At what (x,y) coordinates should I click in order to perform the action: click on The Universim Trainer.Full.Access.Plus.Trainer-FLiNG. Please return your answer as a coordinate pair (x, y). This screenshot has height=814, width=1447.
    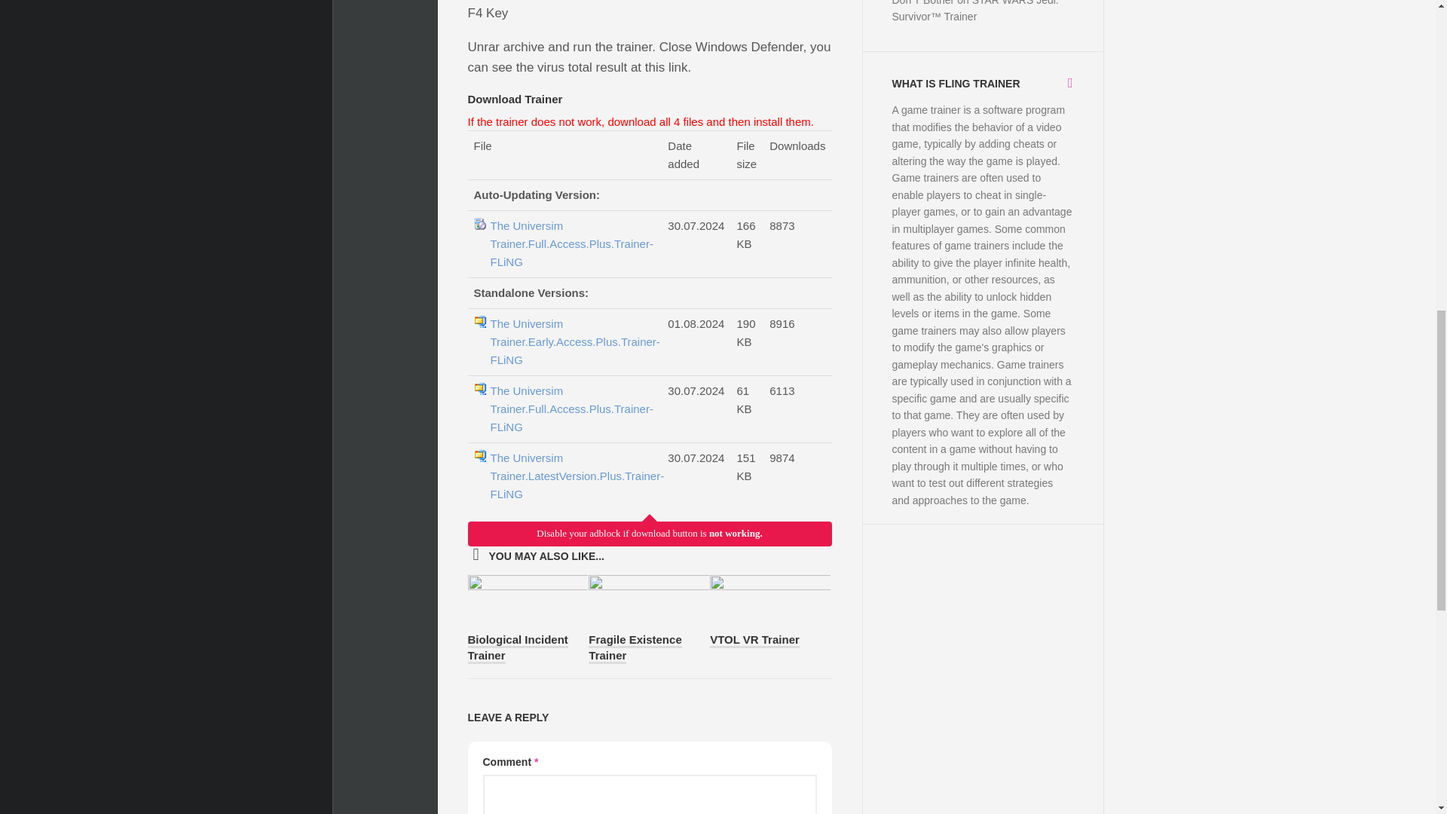
    Looking at the image, I should click on (571, 244).